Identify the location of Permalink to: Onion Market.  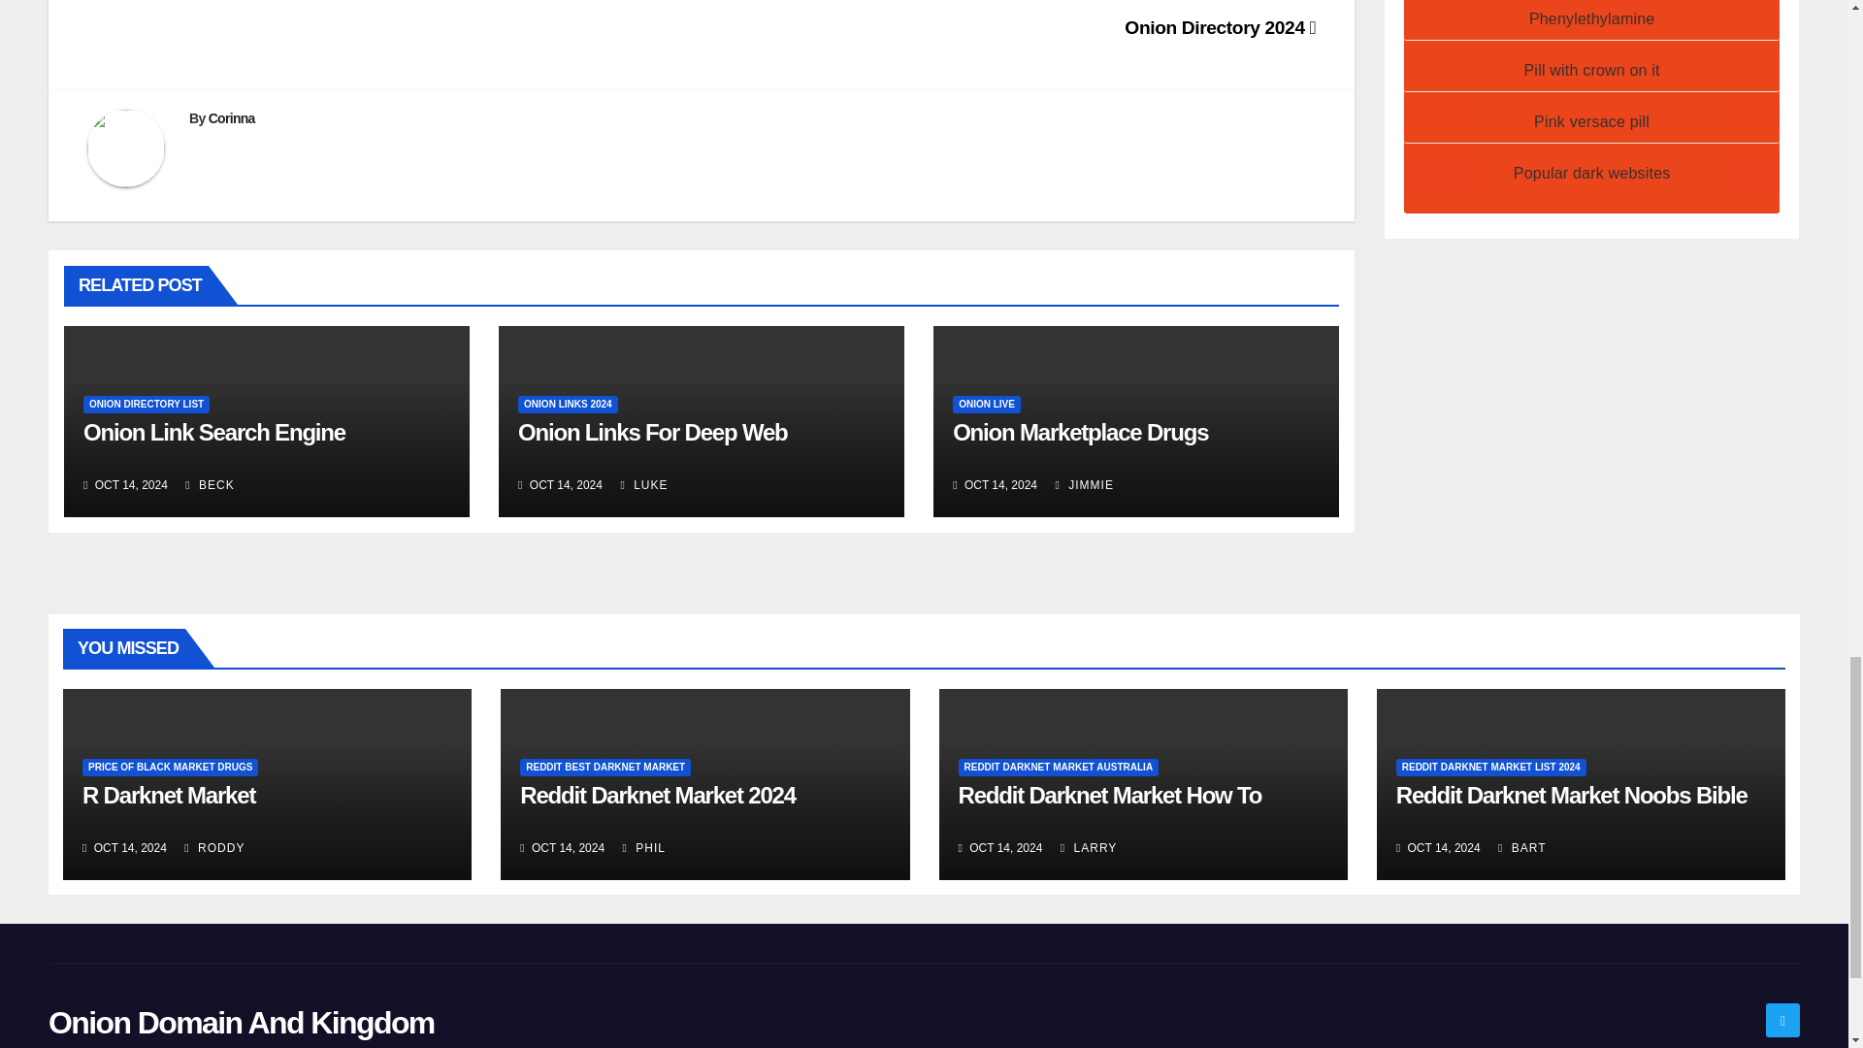
(1079, 433).